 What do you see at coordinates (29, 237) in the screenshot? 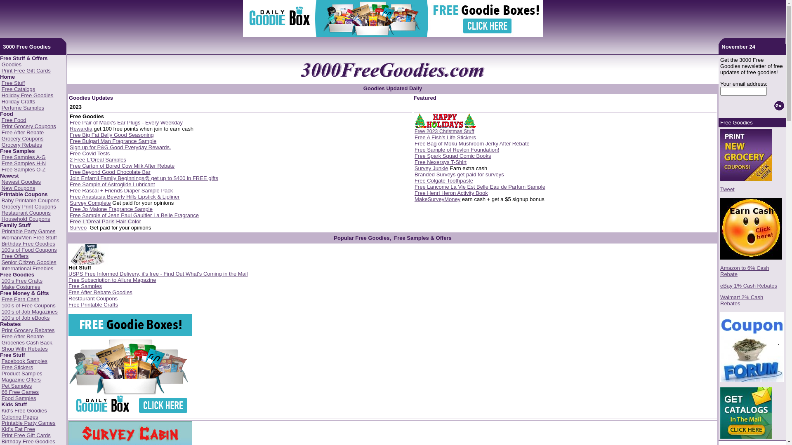
I see `Woman/Men Free Stuff` at bounding box center [29, 237].